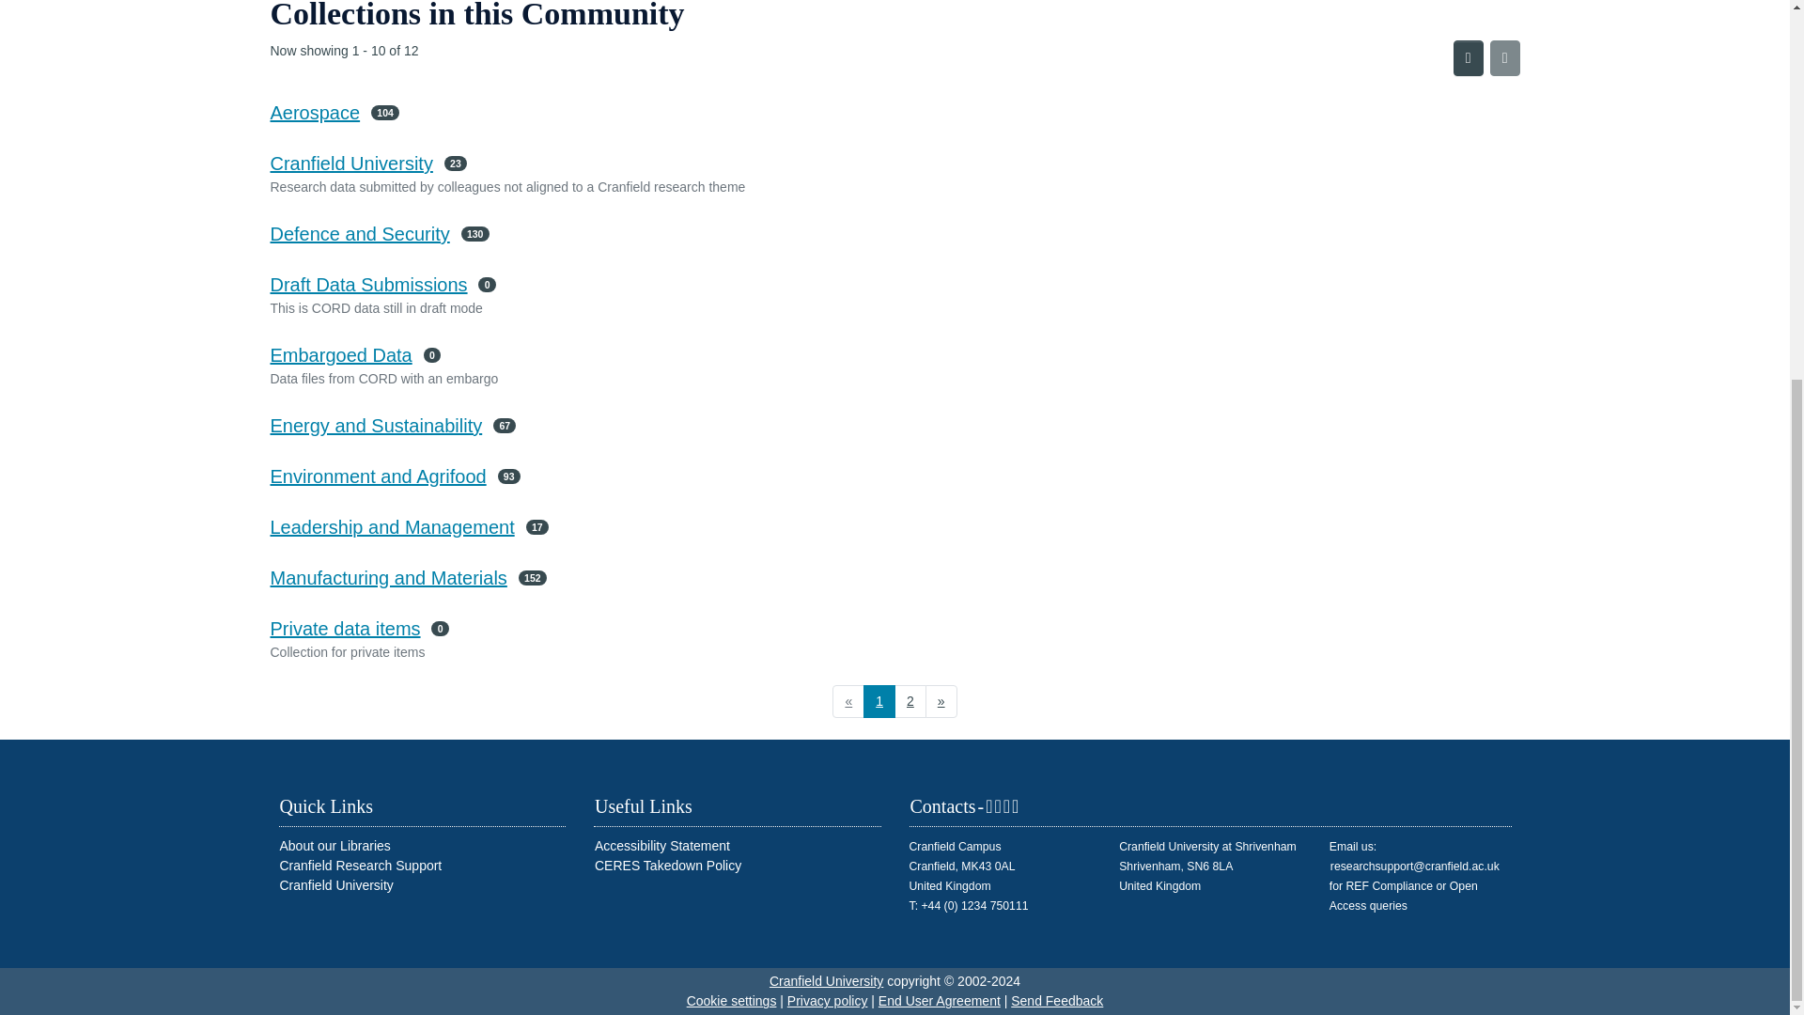 The image size is (1804, 1015). What do you see at coordinates (377, 425) in the screenshot?
I see `Energy and Sustainability` at bounding box center [377, 425].